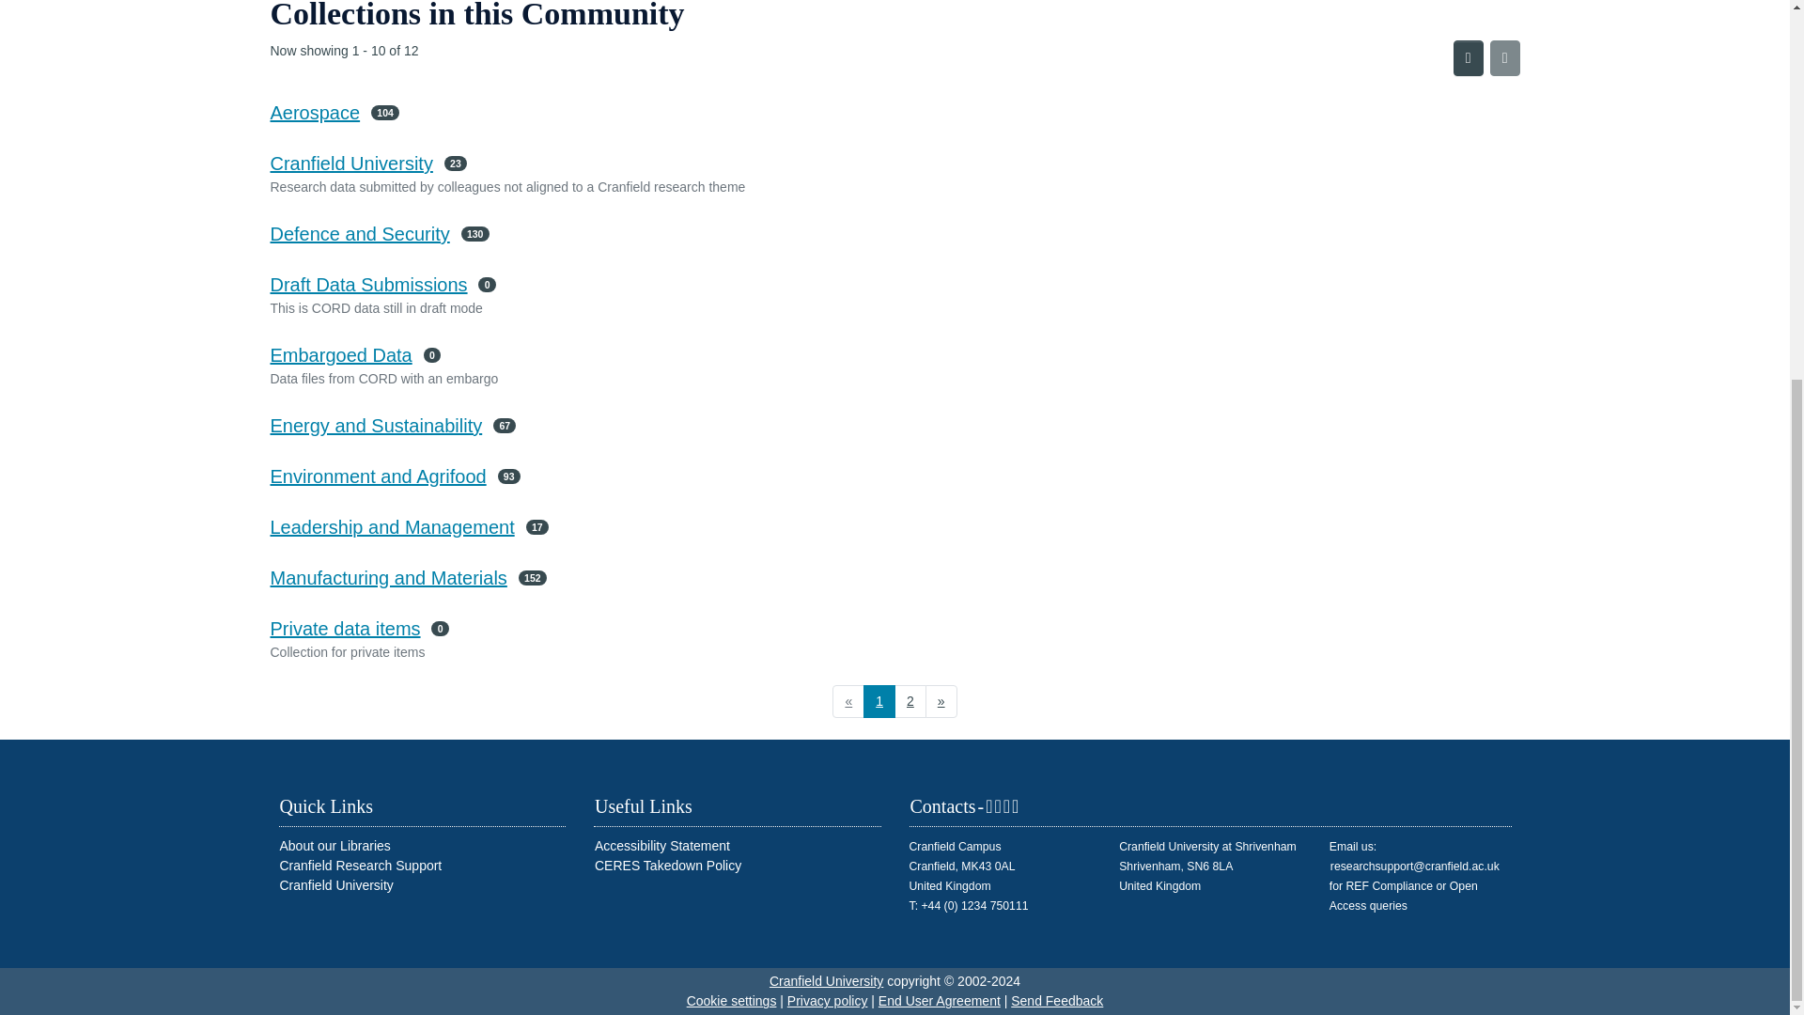 The image size is (1804, 1015). What do you see at coordinates (377, 425) in the screenshot?
I see `Energy and Sustainability` at bounding box center [377, 425].